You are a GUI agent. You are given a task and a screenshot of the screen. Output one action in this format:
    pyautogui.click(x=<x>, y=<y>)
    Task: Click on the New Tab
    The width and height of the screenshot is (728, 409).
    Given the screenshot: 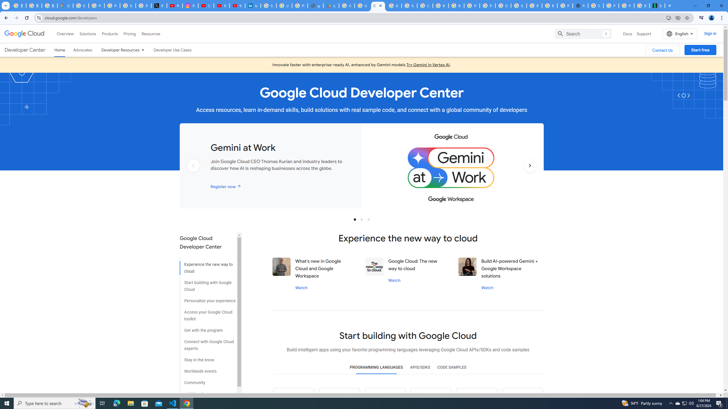 What is the action you would take?
    pyautogui.click(x=580, y=6)
    